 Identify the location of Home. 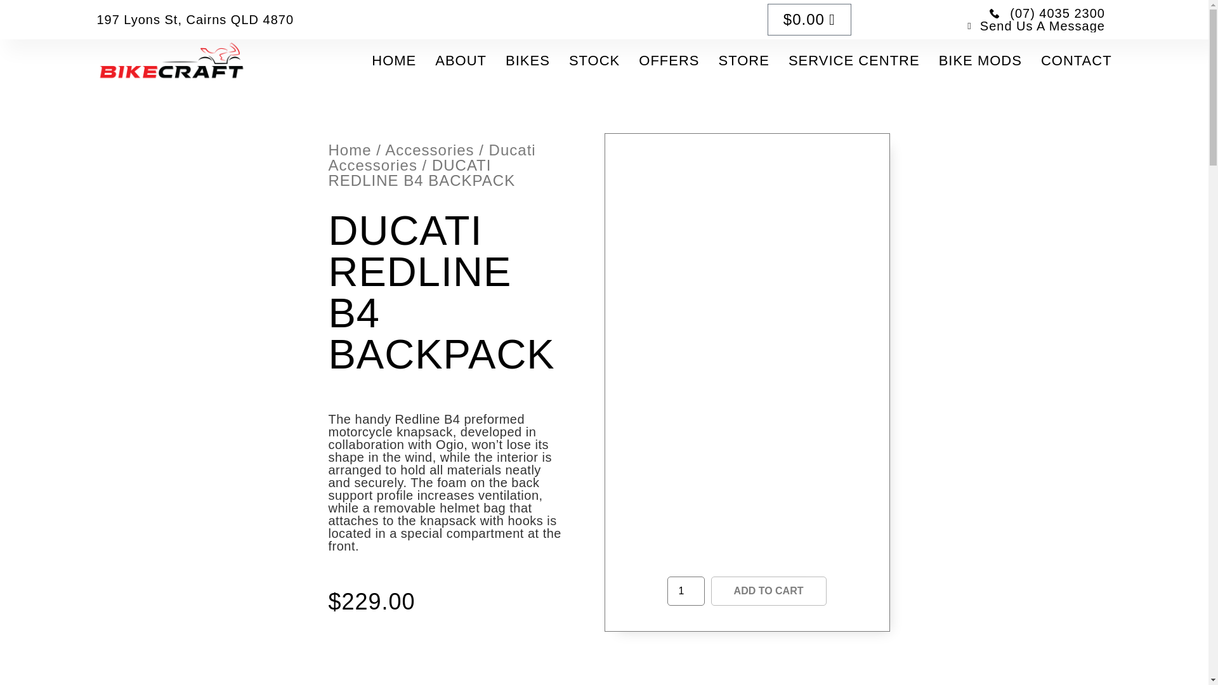
(350, 150).